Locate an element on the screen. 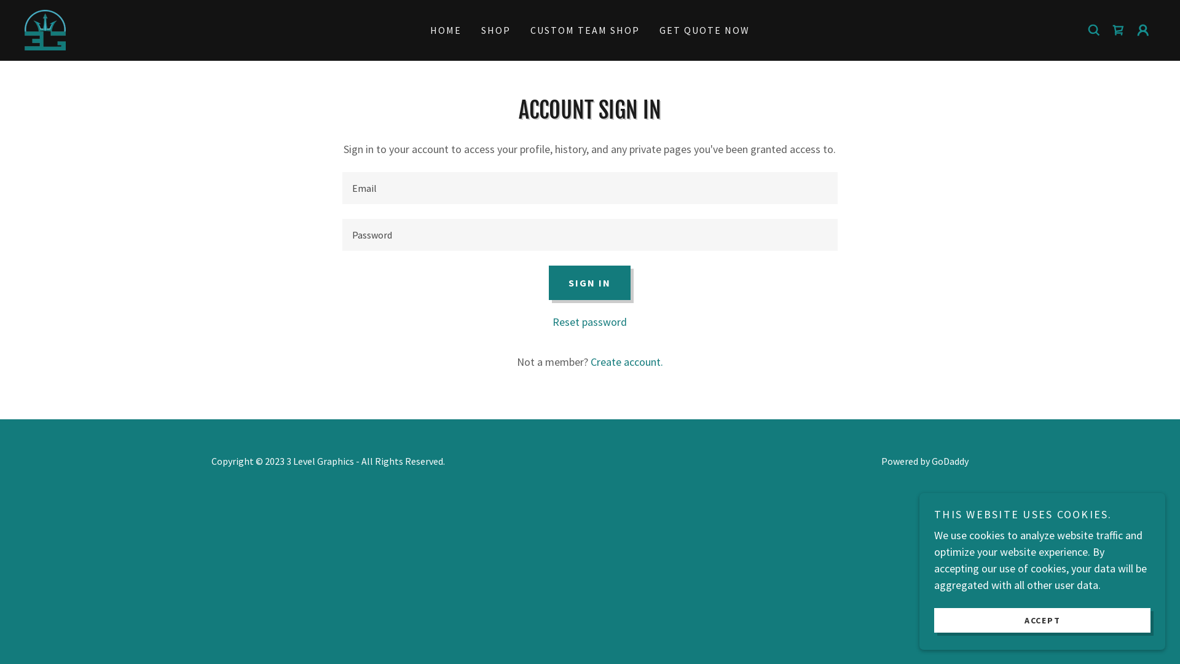 The image size is (1180, 664). ACCEPT is located at coordinates (1042, 620).